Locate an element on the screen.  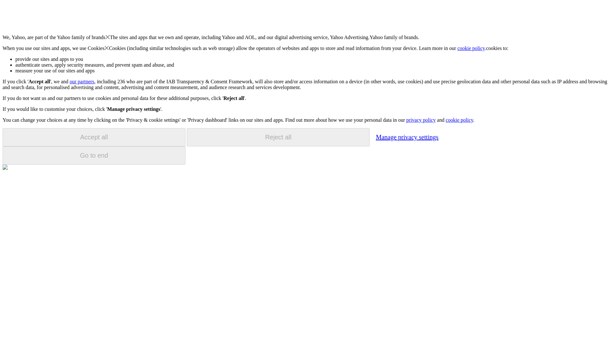
Accept all is located at coordinates (94, 137).